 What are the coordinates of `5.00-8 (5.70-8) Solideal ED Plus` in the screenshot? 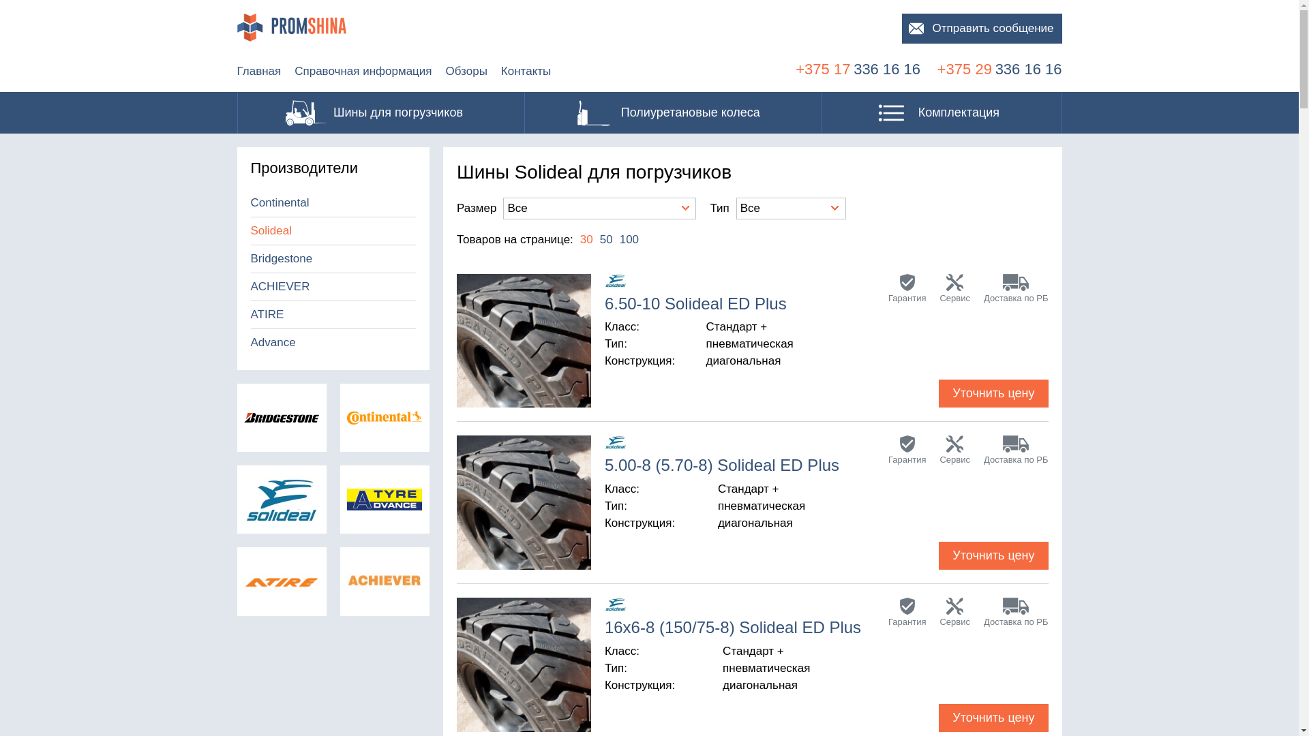 It's located at (731, 467).